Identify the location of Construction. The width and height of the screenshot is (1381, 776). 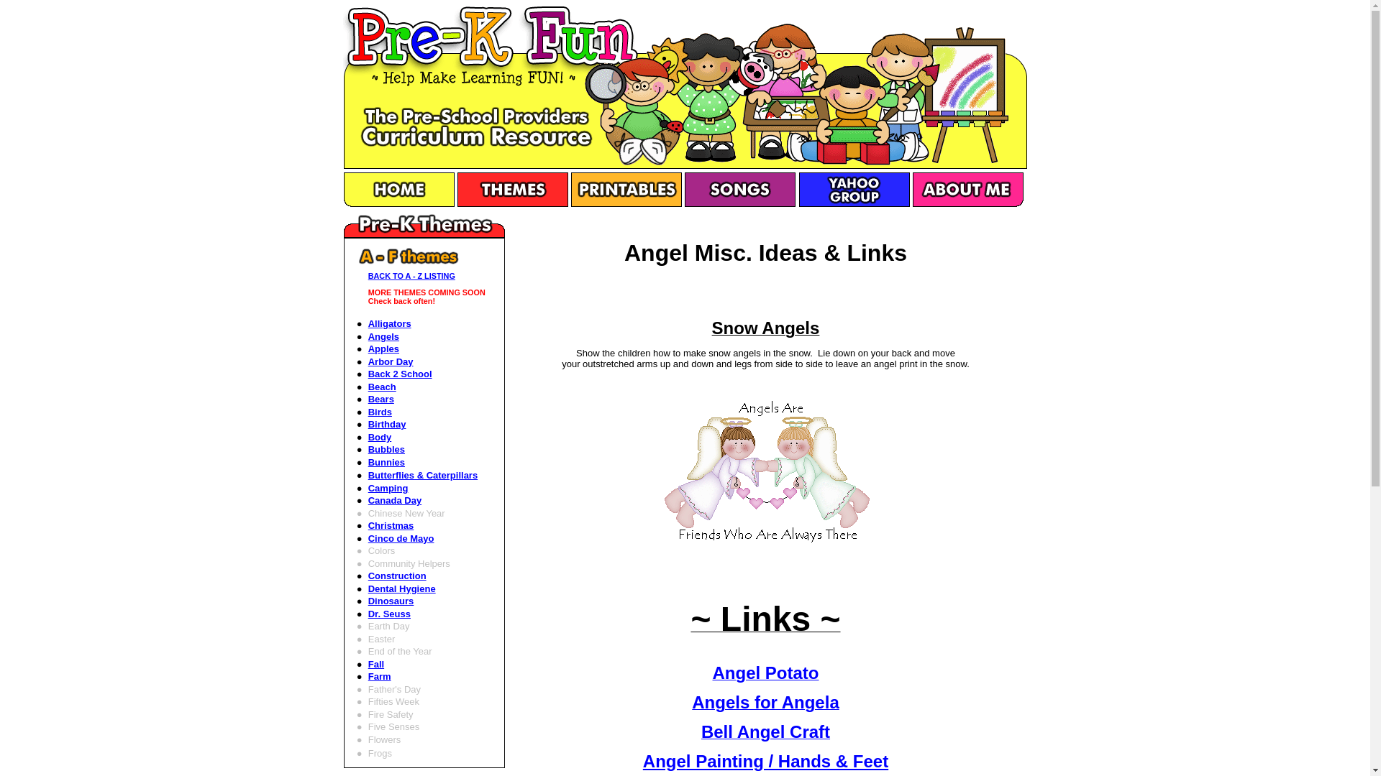
(397, 575).